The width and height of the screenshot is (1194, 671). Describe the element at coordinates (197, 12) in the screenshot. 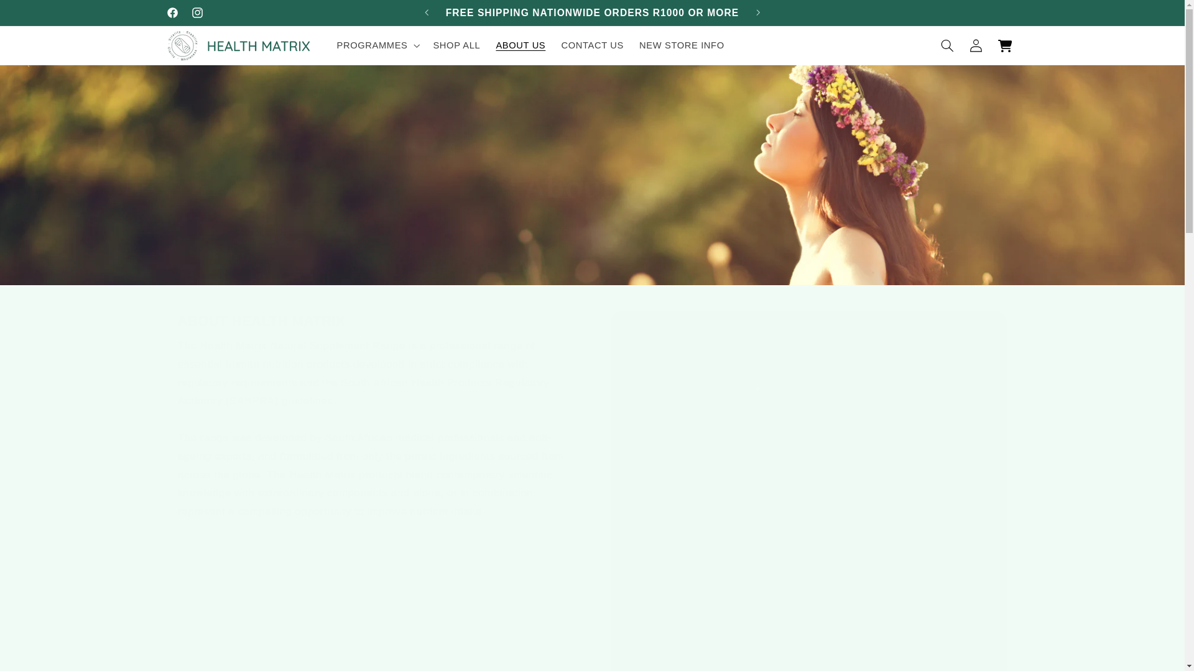

I see `Instagram` at that location.